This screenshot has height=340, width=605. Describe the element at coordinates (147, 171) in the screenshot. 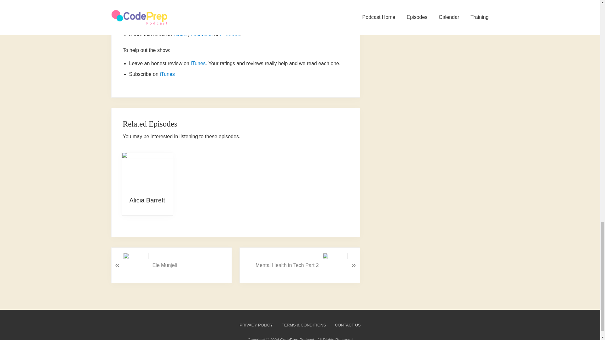

I see `Alicia Barrett` at that location.